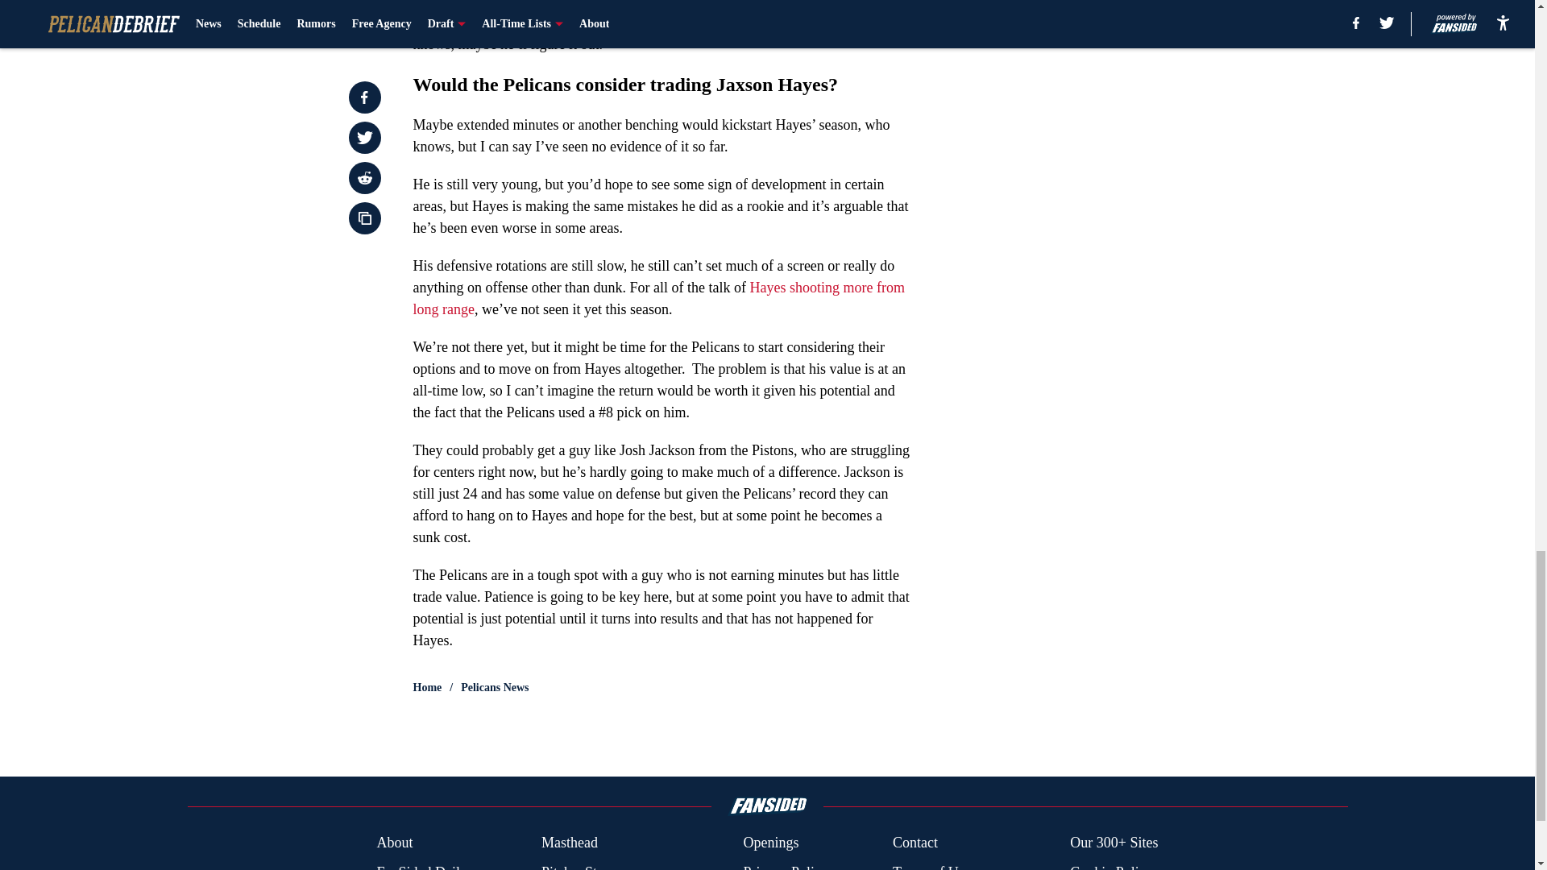 This screenshot has width=1547, height=870. What do you see at coordinates (427, 688) in the screenshot?
I see `Home` at bounding box center [427, 688].